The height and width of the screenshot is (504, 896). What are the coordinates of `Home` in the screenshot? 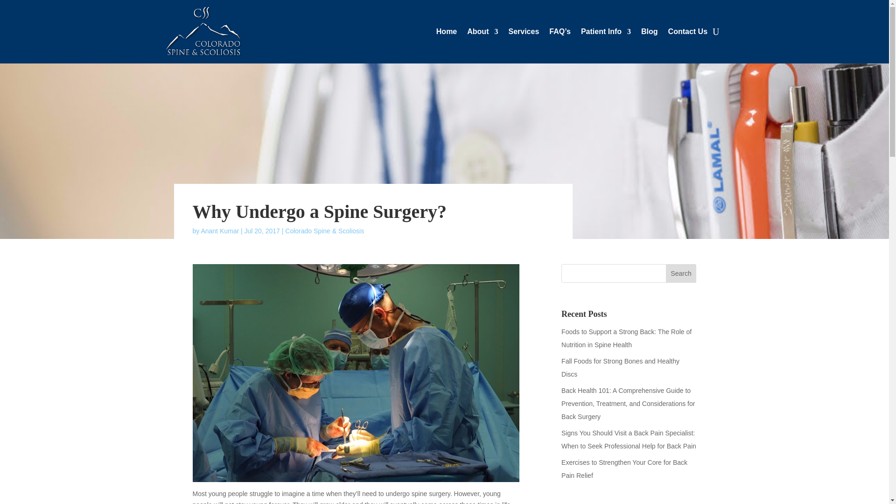 It's located at (447, 34).